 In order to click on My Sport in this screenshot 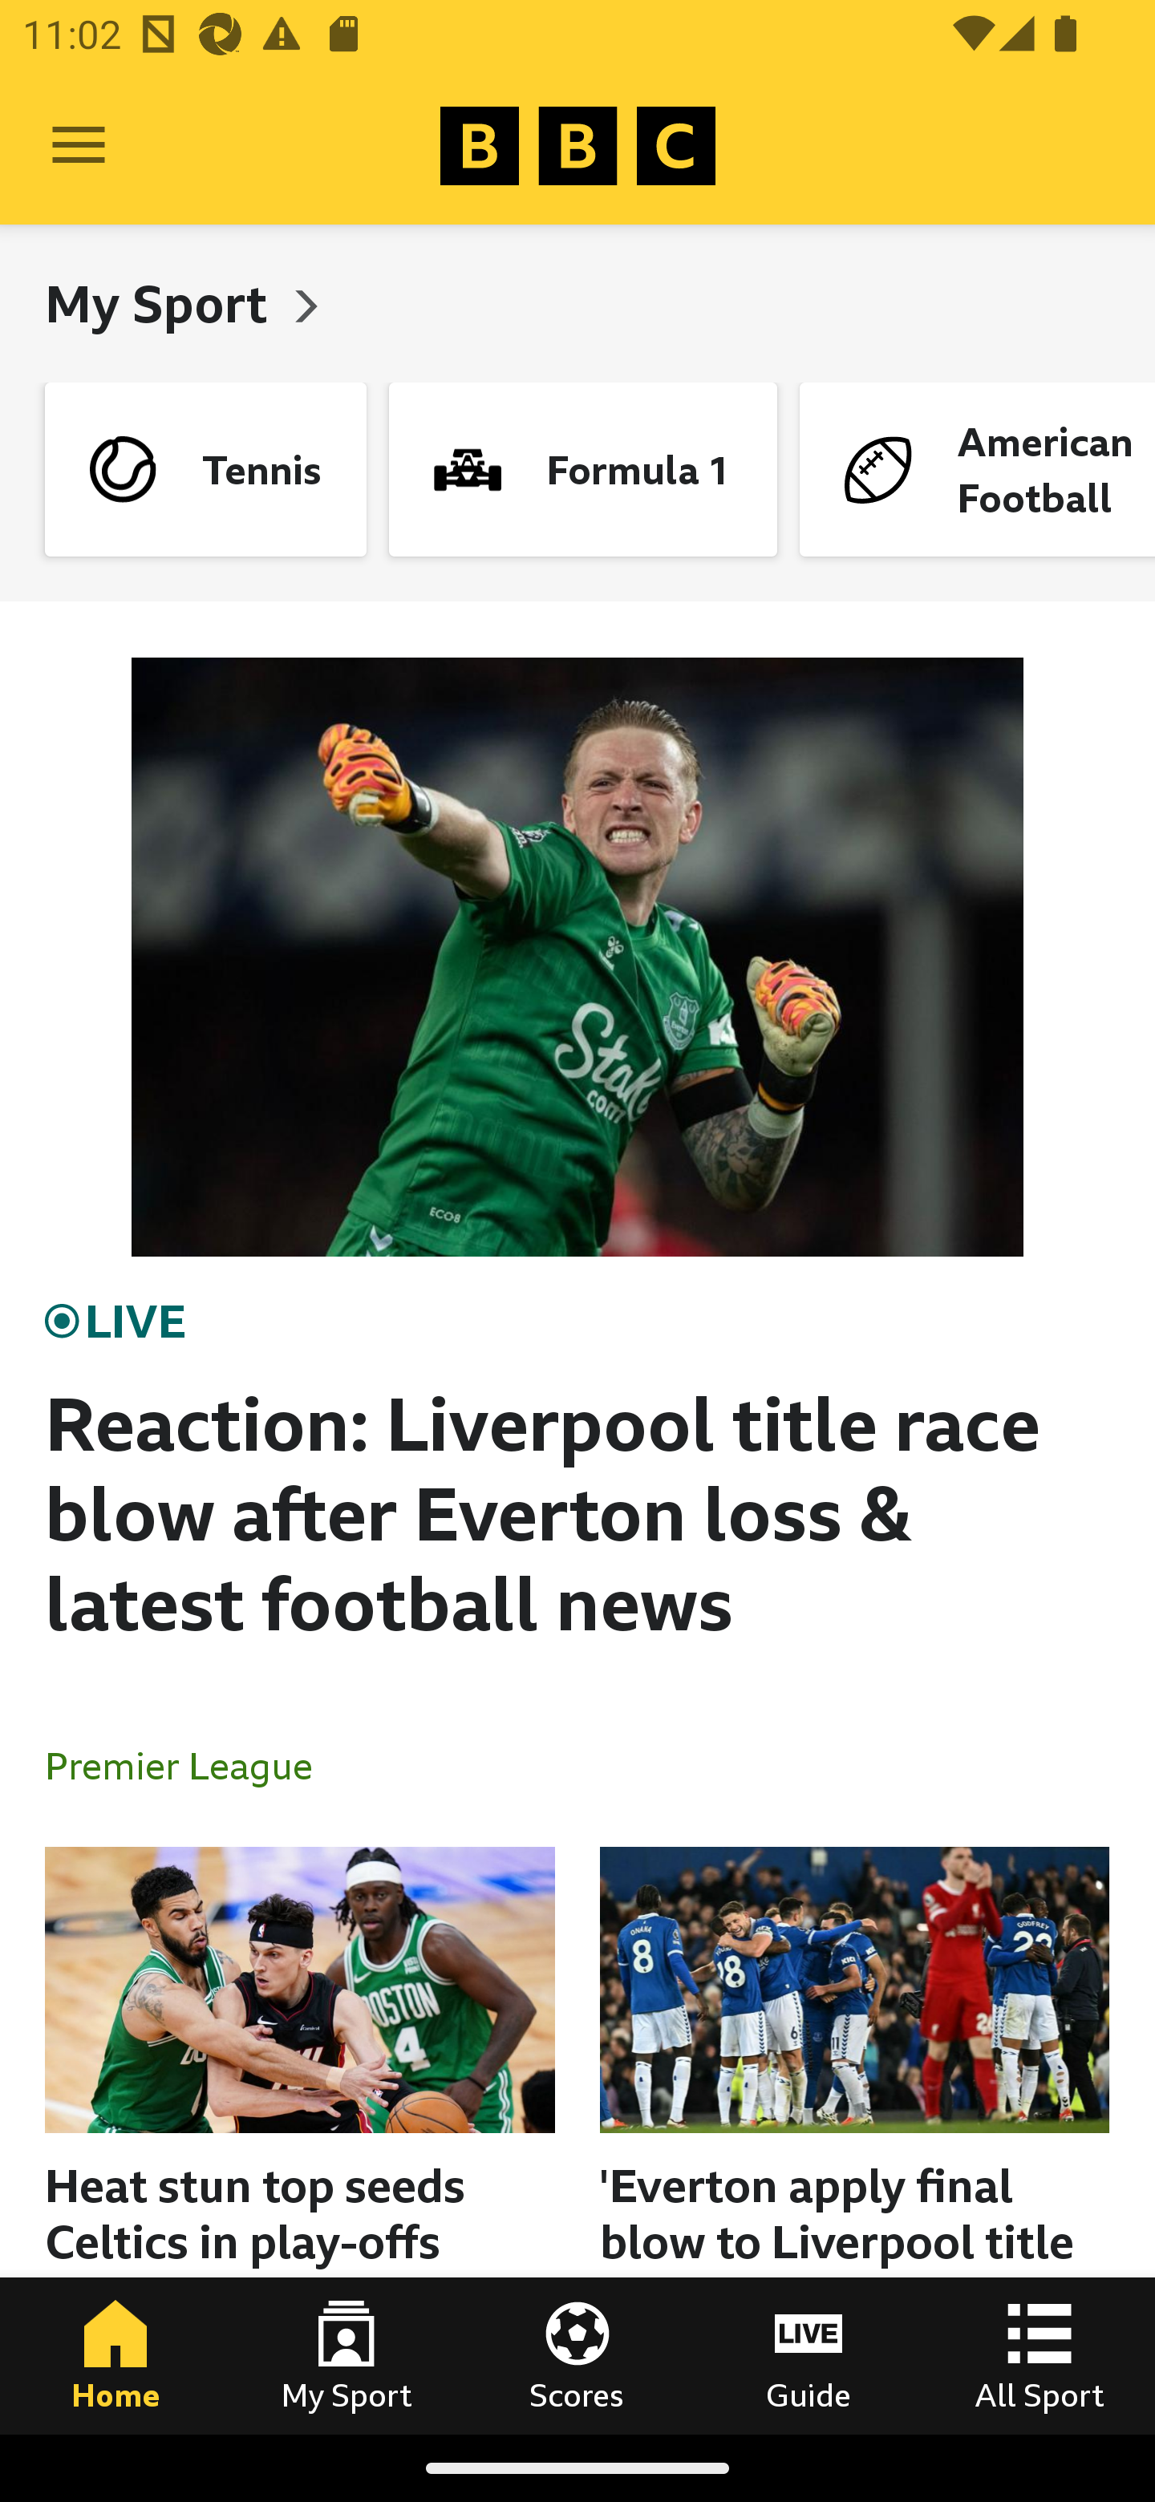, I will do `click(162, 303)`.